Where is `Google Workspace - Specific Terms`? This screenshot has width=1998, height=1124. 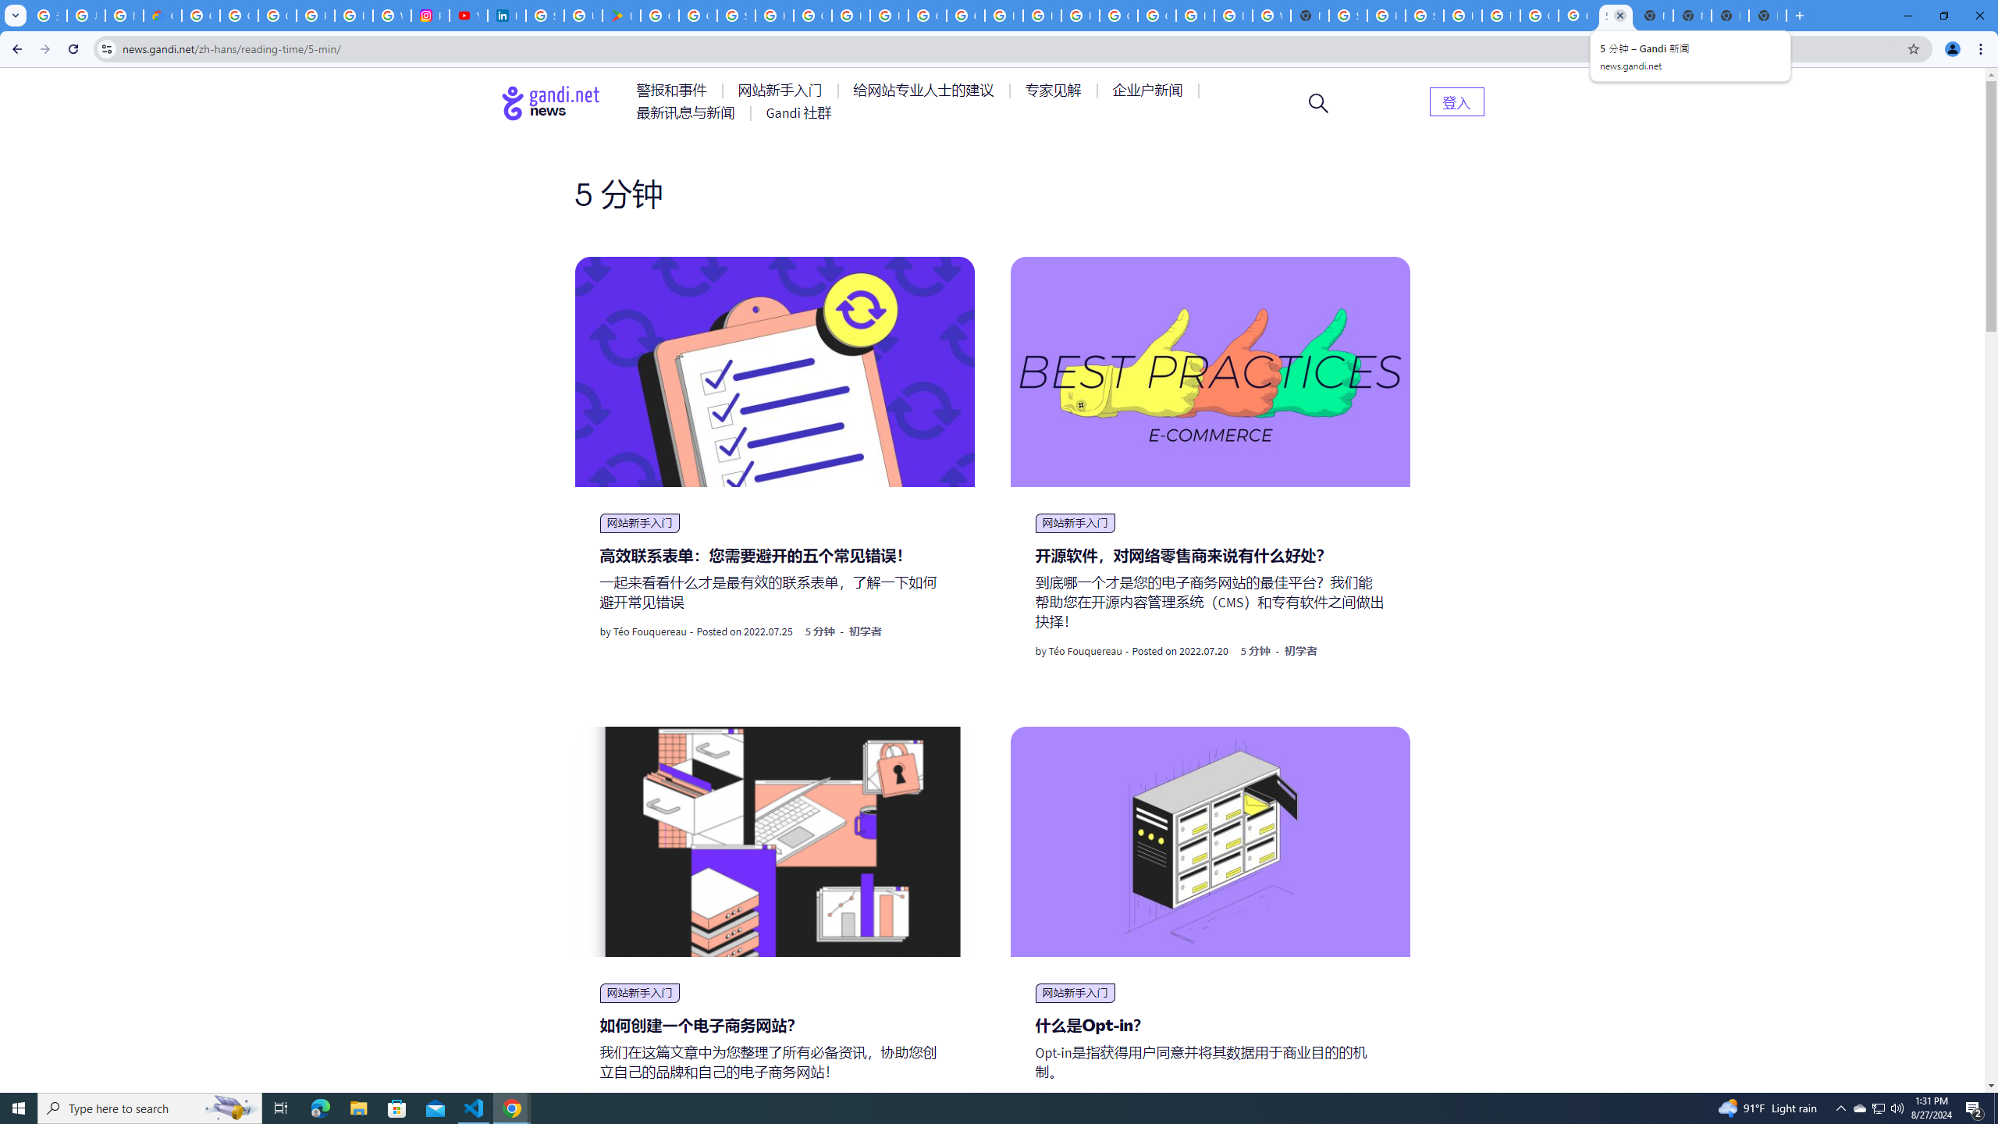 Google Workspace - Specific Terms is located at coordinates (697, 16).